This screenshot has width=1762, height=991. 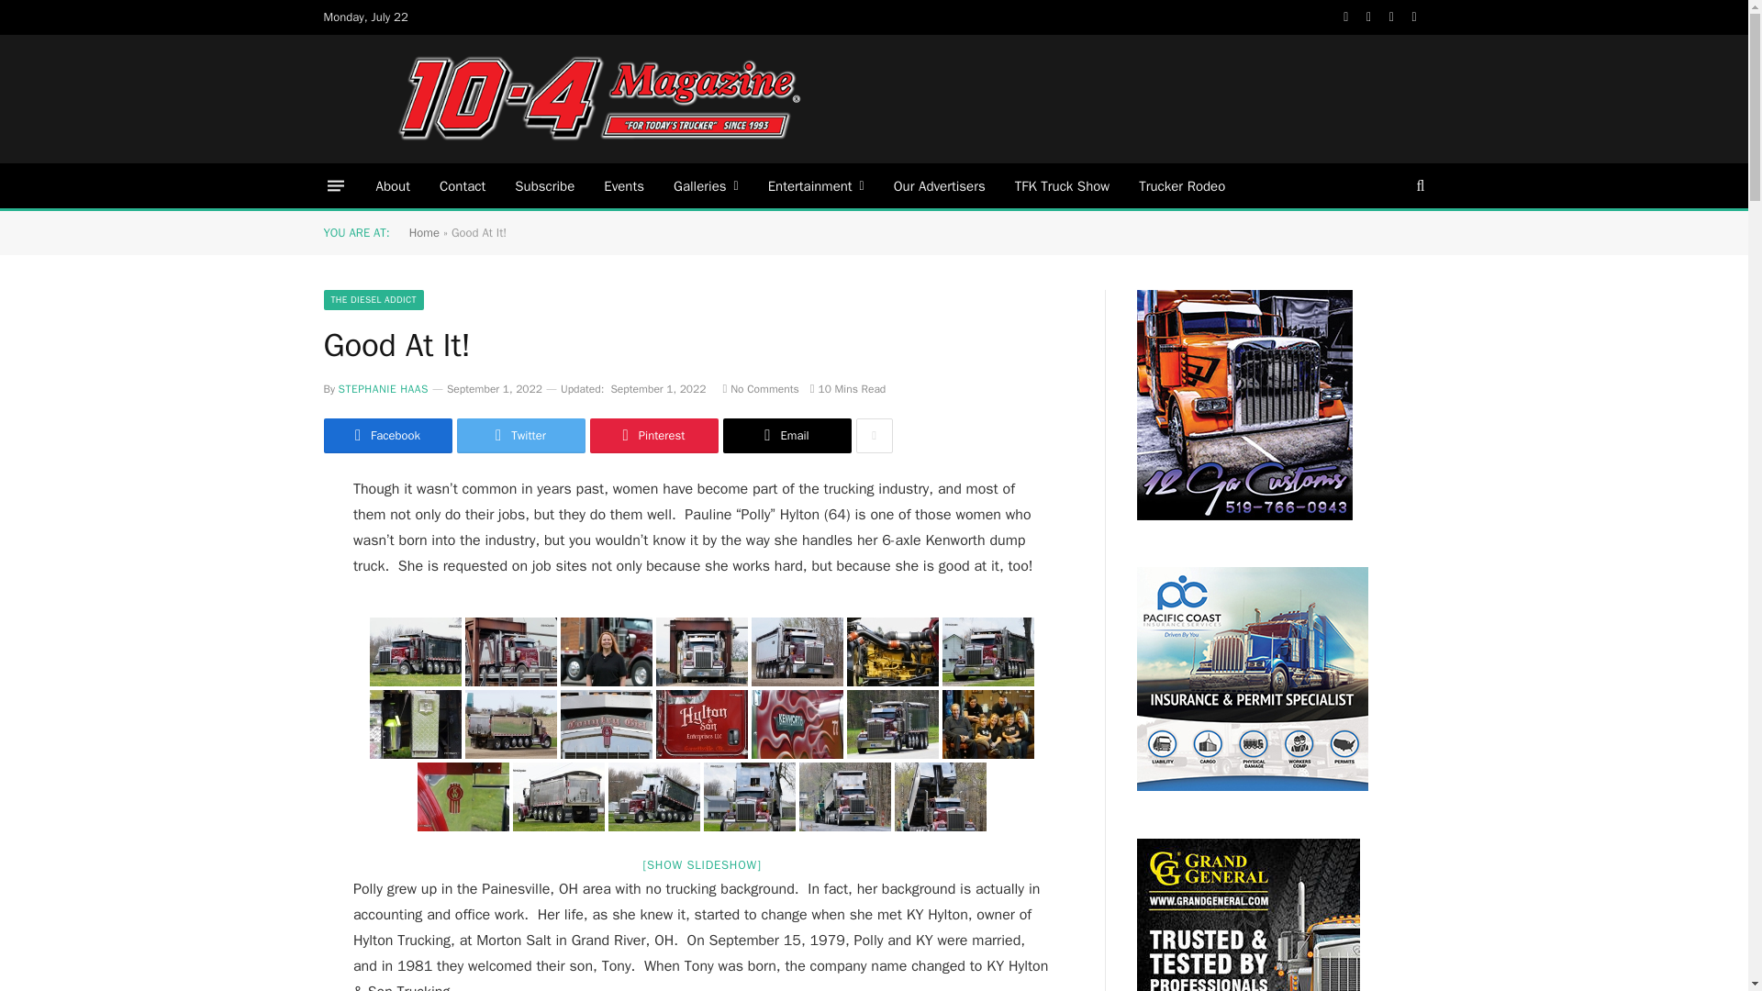 I want to click on Share via Email, so click(x=786, y=435).